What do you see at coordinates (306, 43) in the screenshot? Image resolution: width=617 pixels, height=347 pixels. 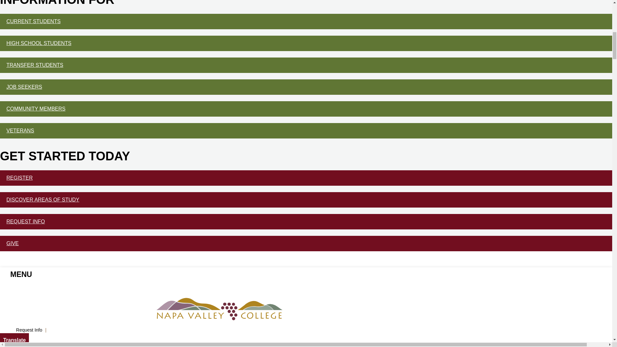 I see `HIGH SCHOOL STUDENTS` at bounding box center [306, 43].